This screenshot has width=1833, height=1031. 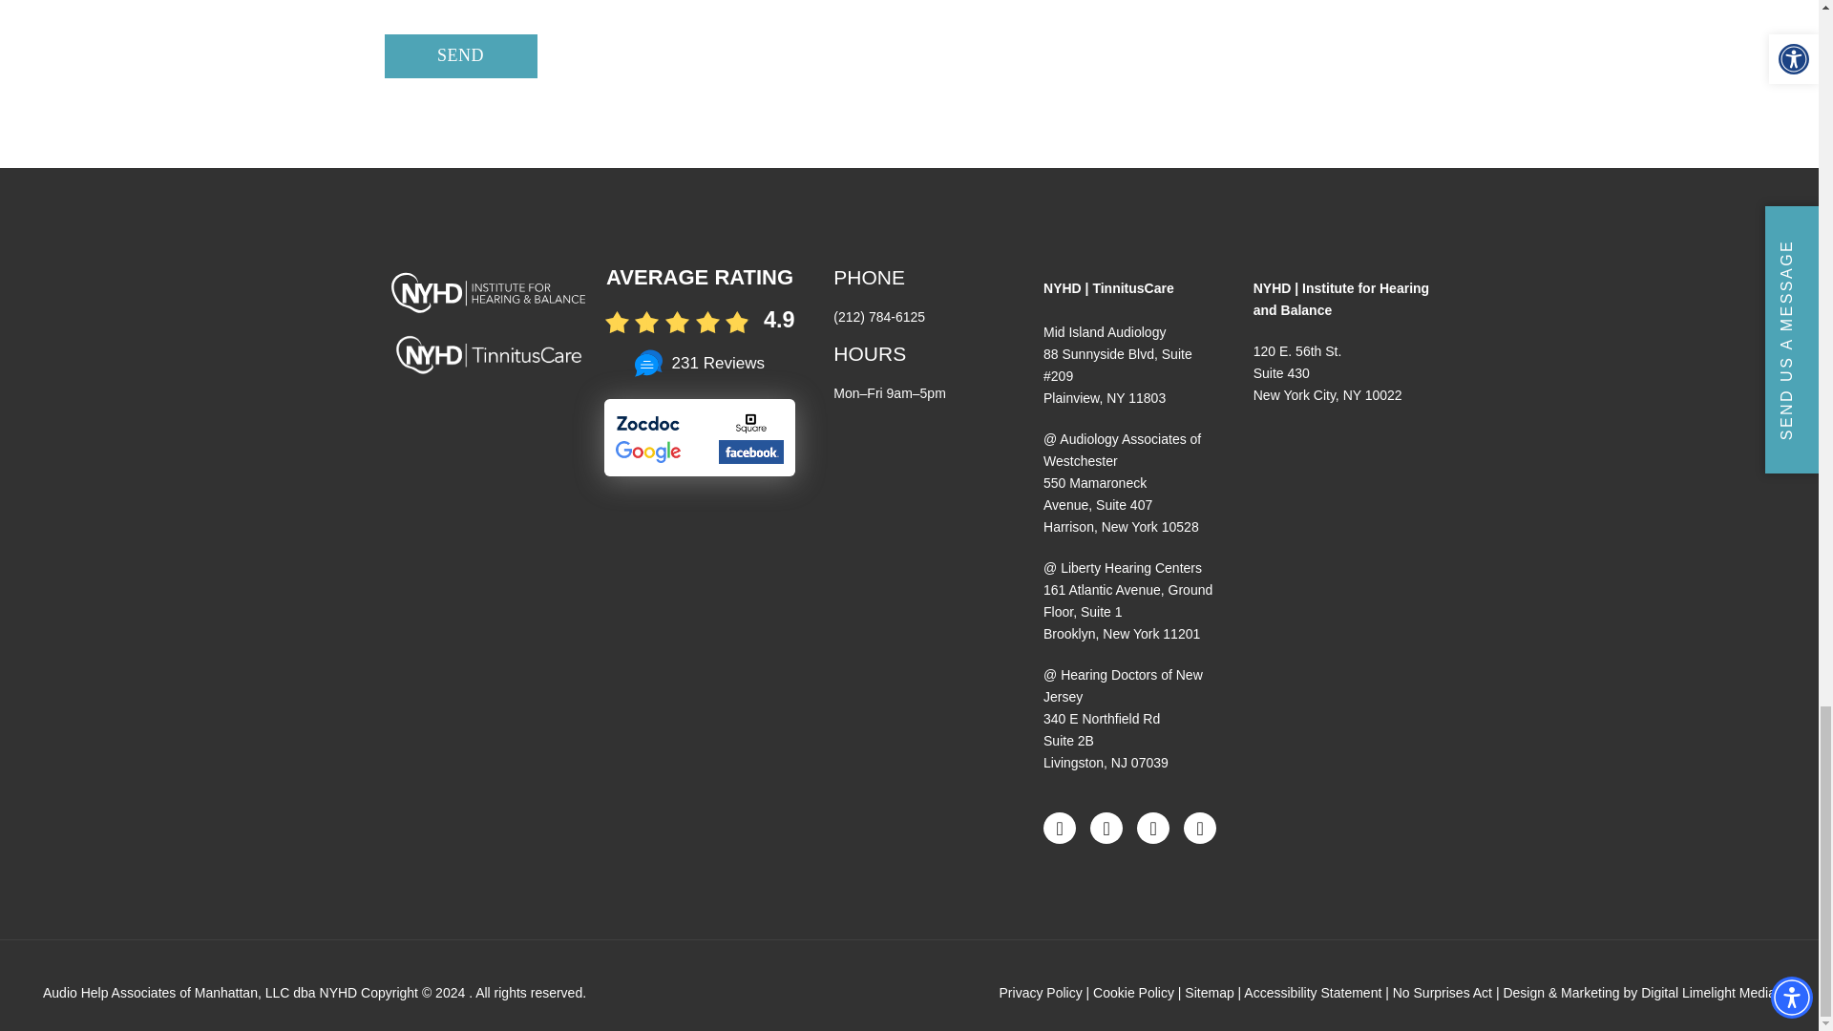 What do you see at coordinates (1106, 829) in the screenshot?
I see `Instagram` at bounding box center [1106, 829].